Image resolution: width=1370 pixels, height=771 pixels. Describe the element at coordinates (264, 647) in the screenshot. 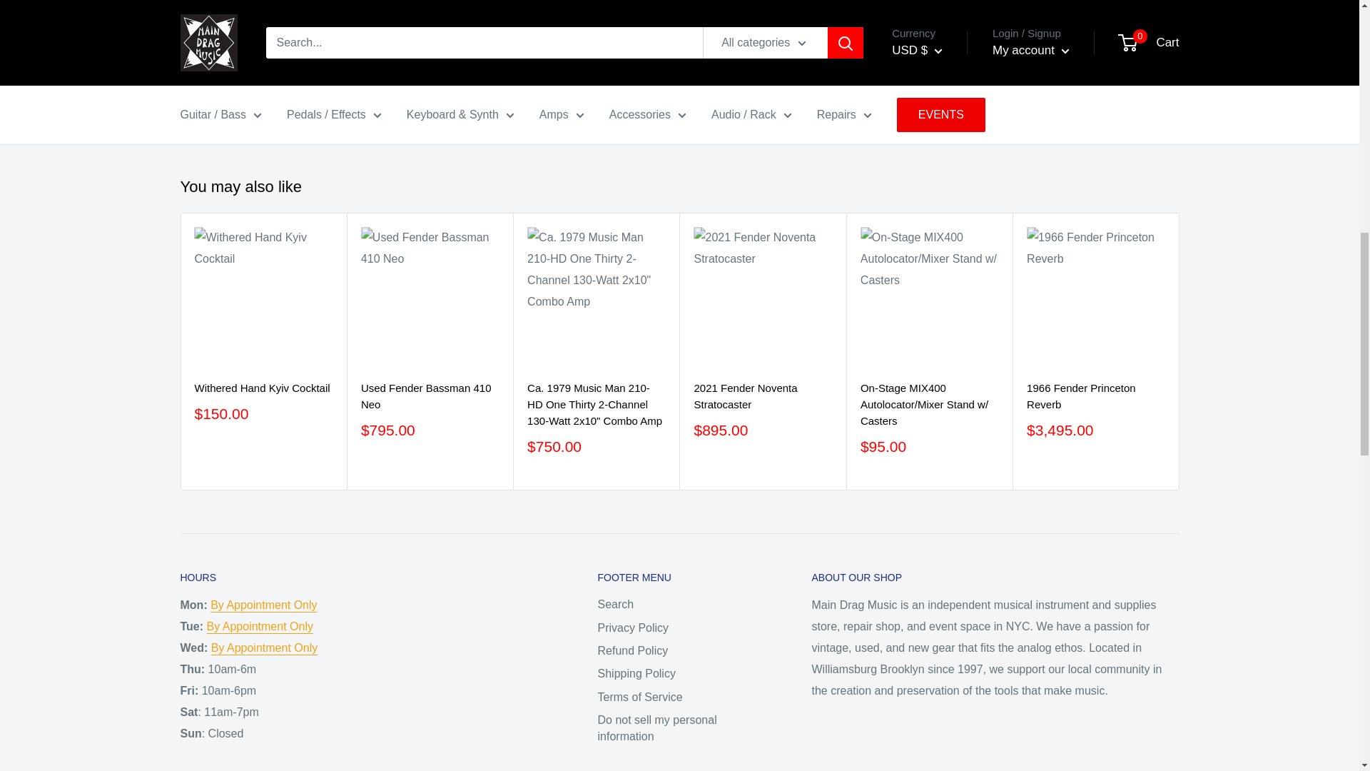

I see `Make an Appointment` at that location.